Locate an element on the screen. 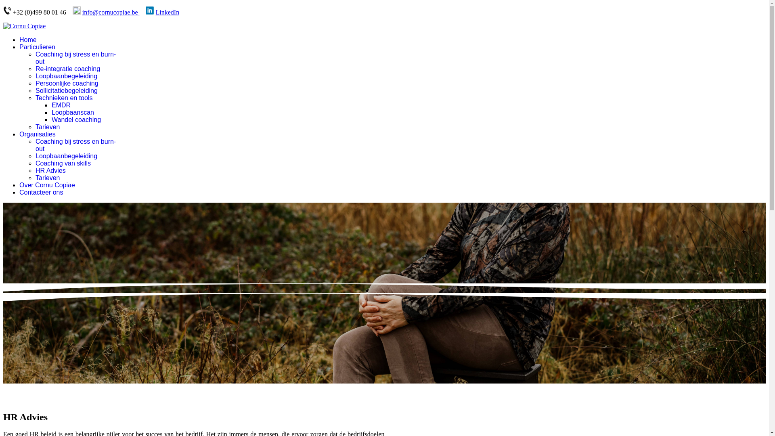  Tarieven is located at coordinates (48, 127).